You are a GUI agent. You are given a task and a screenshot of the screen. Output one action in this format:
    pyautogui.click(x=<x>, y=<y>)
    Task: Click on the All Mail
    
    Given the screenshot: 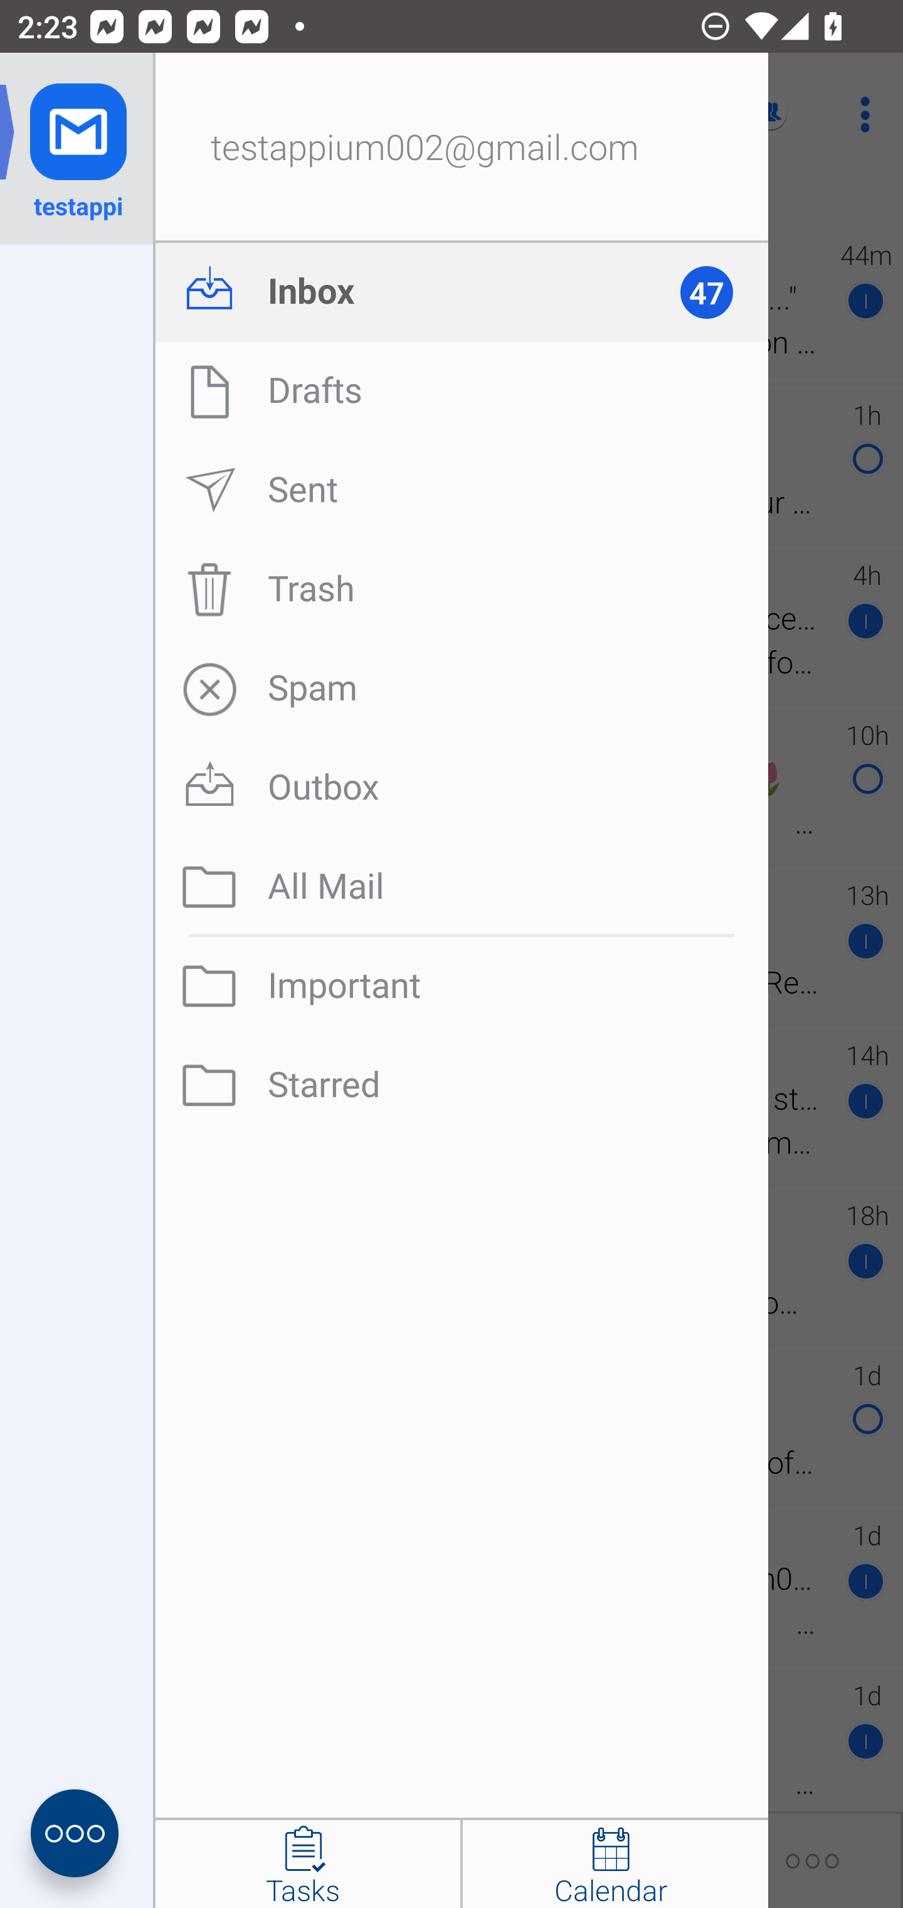 What is the action you would take?
    pyautogui.click(x=462, y=887)
    